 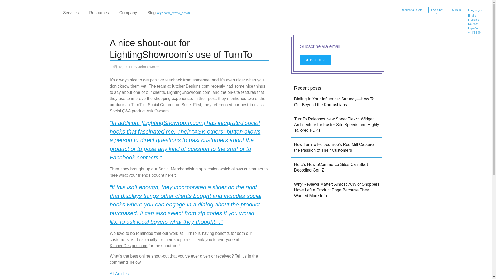 What do you see at coordinates (33, 10) in the screenshot?
I see `TurnTo` at bounding box center [33, 10].